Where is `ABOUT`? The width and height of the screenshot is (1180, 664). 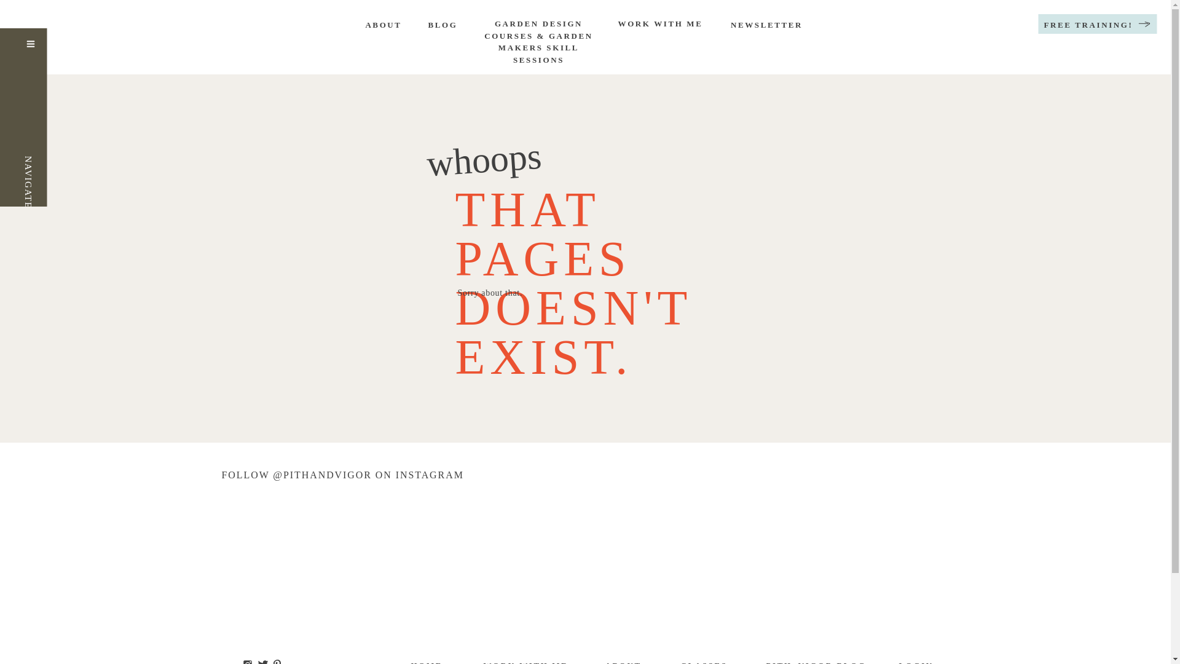
ABOUT is located at coordinates (382, 26).